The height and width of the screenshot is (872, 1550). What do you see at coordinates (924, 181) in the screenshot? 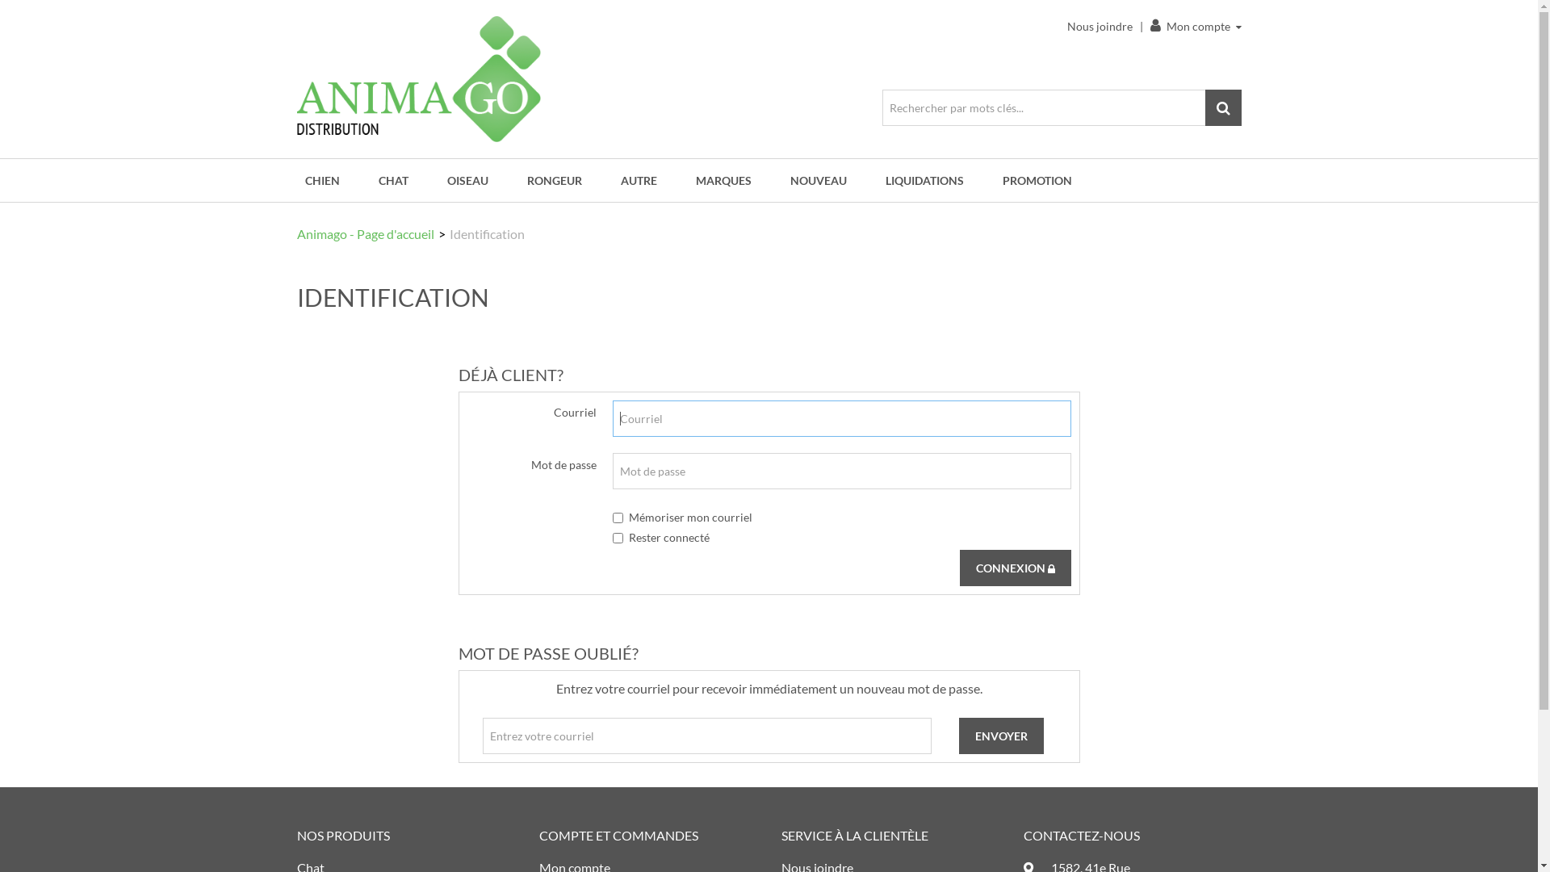
I see `LIQUIDATIONS` at bounding box center [924, 181].